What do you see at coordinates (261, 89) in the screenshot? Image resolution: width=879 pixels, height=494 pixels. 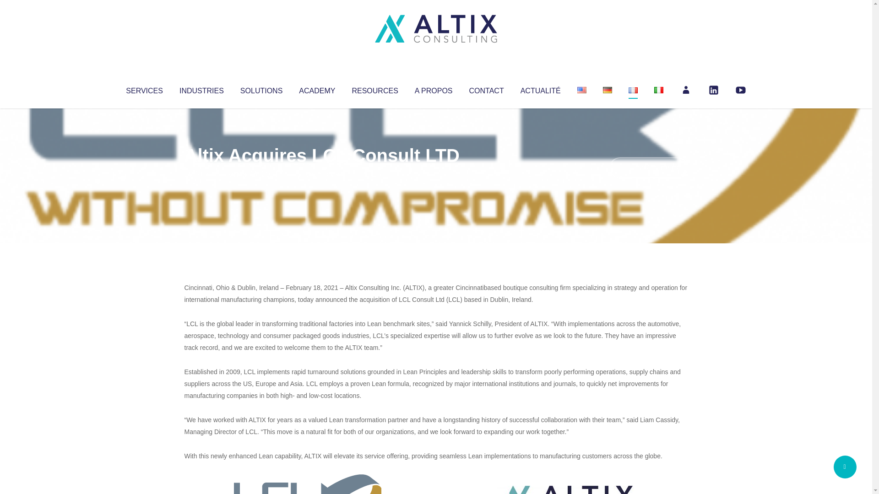 I see `SOLUTIONS` at bounding box center [261, 89].